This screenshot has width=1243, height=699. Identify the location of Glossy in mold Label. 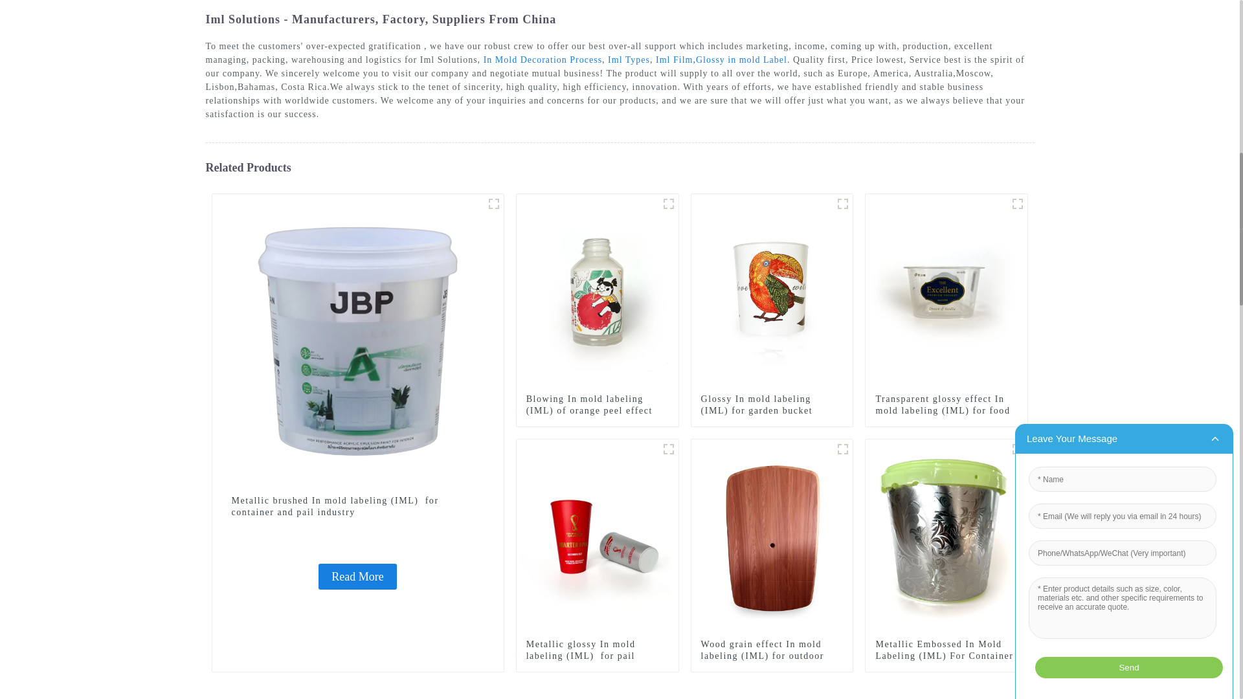
(741, 60).